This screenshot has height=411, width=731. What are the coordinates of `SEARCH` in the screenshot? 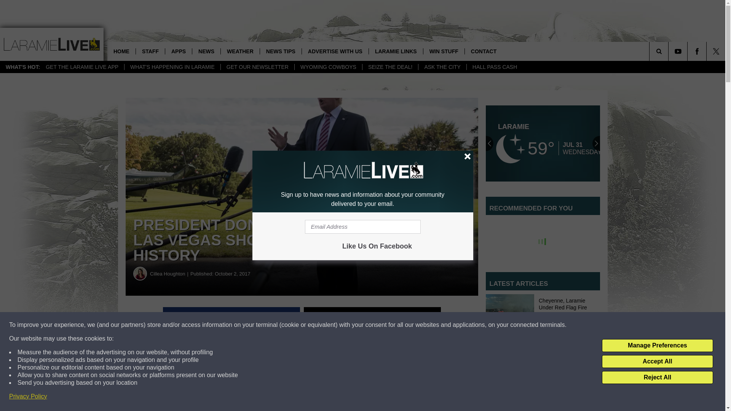 It's located at (669, 51).